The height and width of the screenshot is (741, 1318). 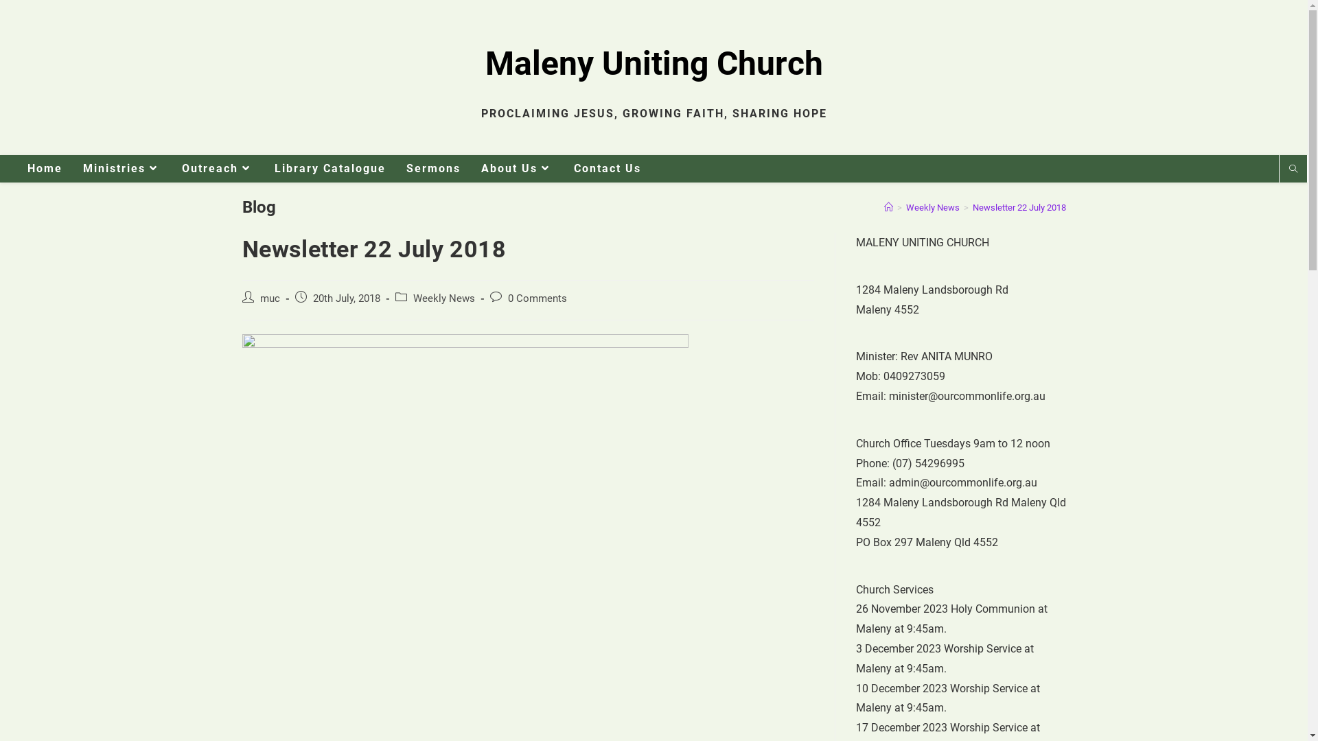 I want to click on Sermons, so click(x=434, y=169).